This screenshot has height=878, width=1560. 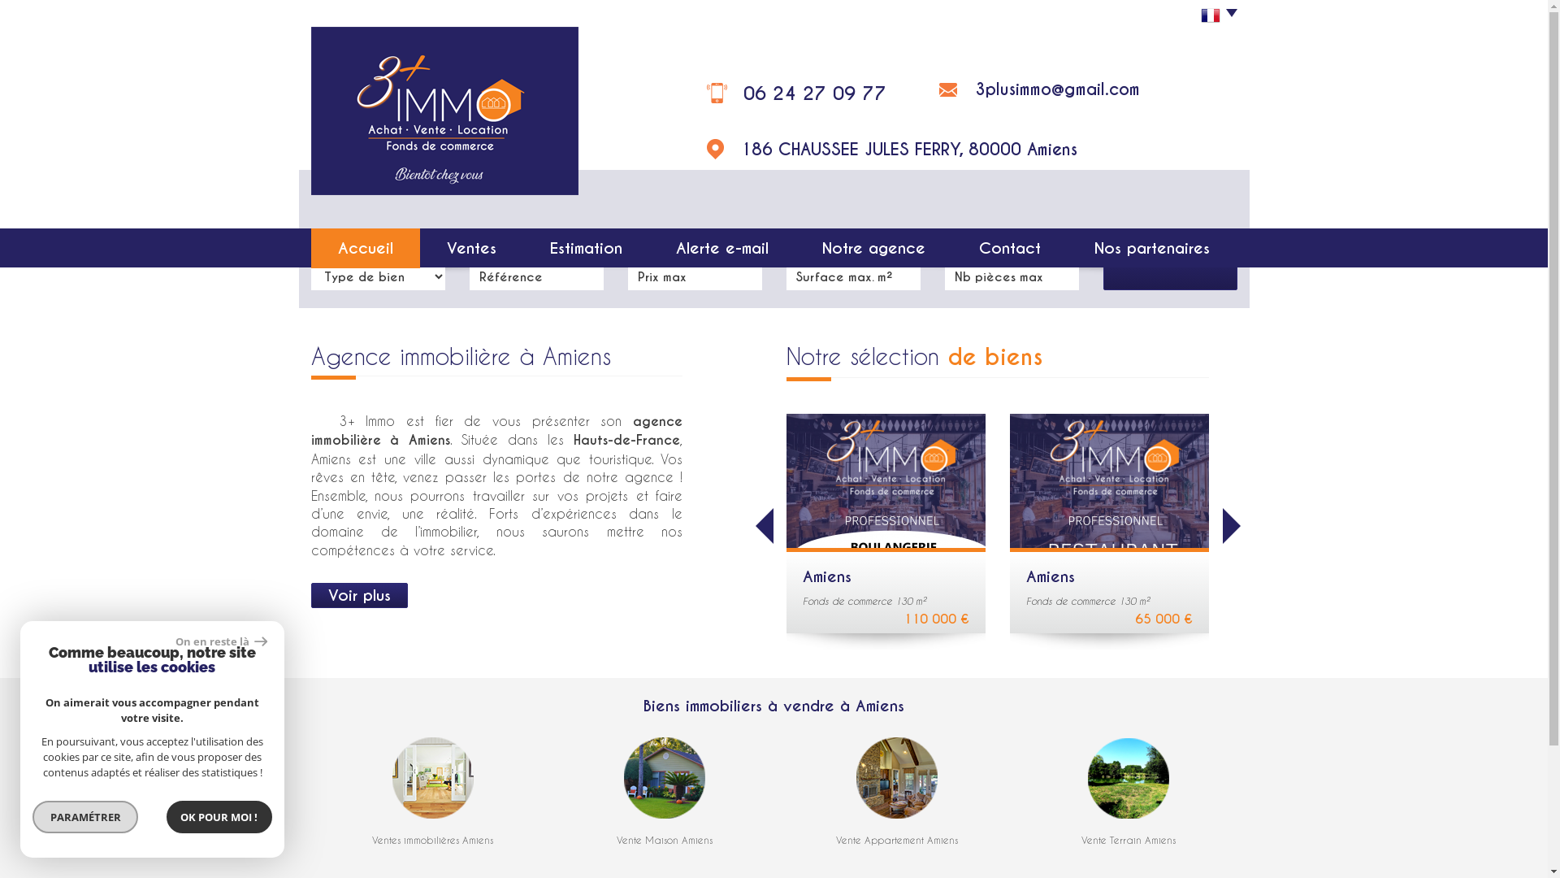 I want to click on Vente Appartement Amiens, so click(x=897, y=840).